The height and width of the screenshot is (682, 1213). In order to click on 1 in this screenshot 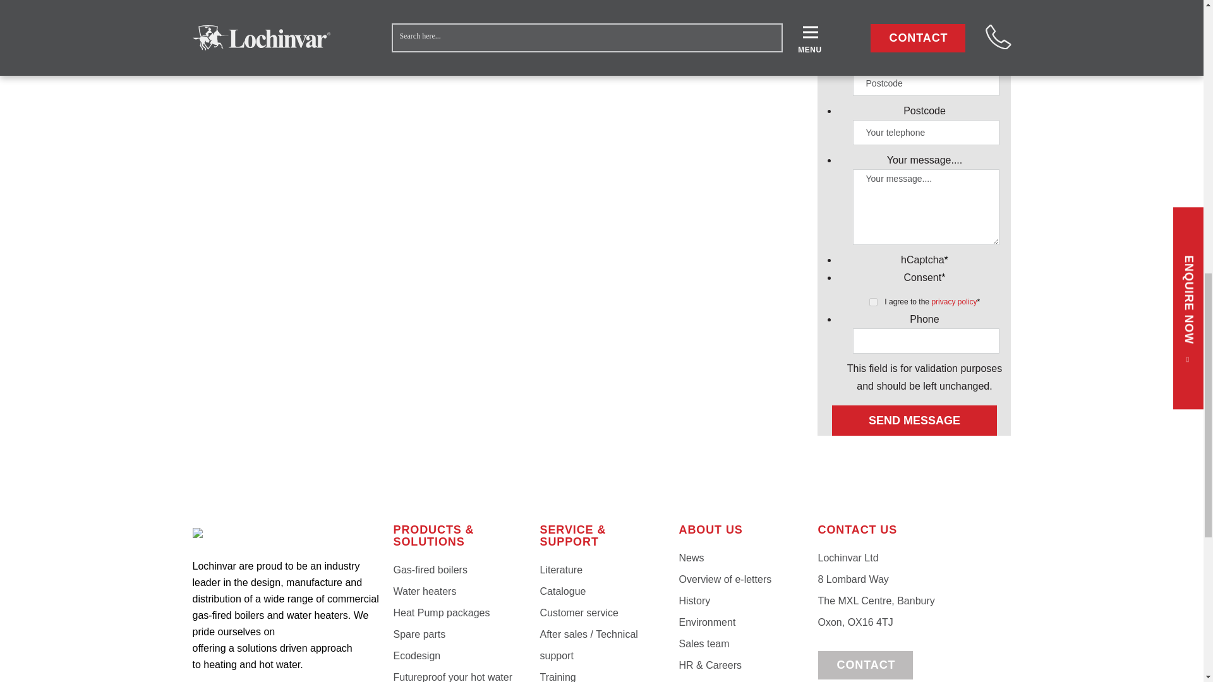, I will do `click(873, 302)`.